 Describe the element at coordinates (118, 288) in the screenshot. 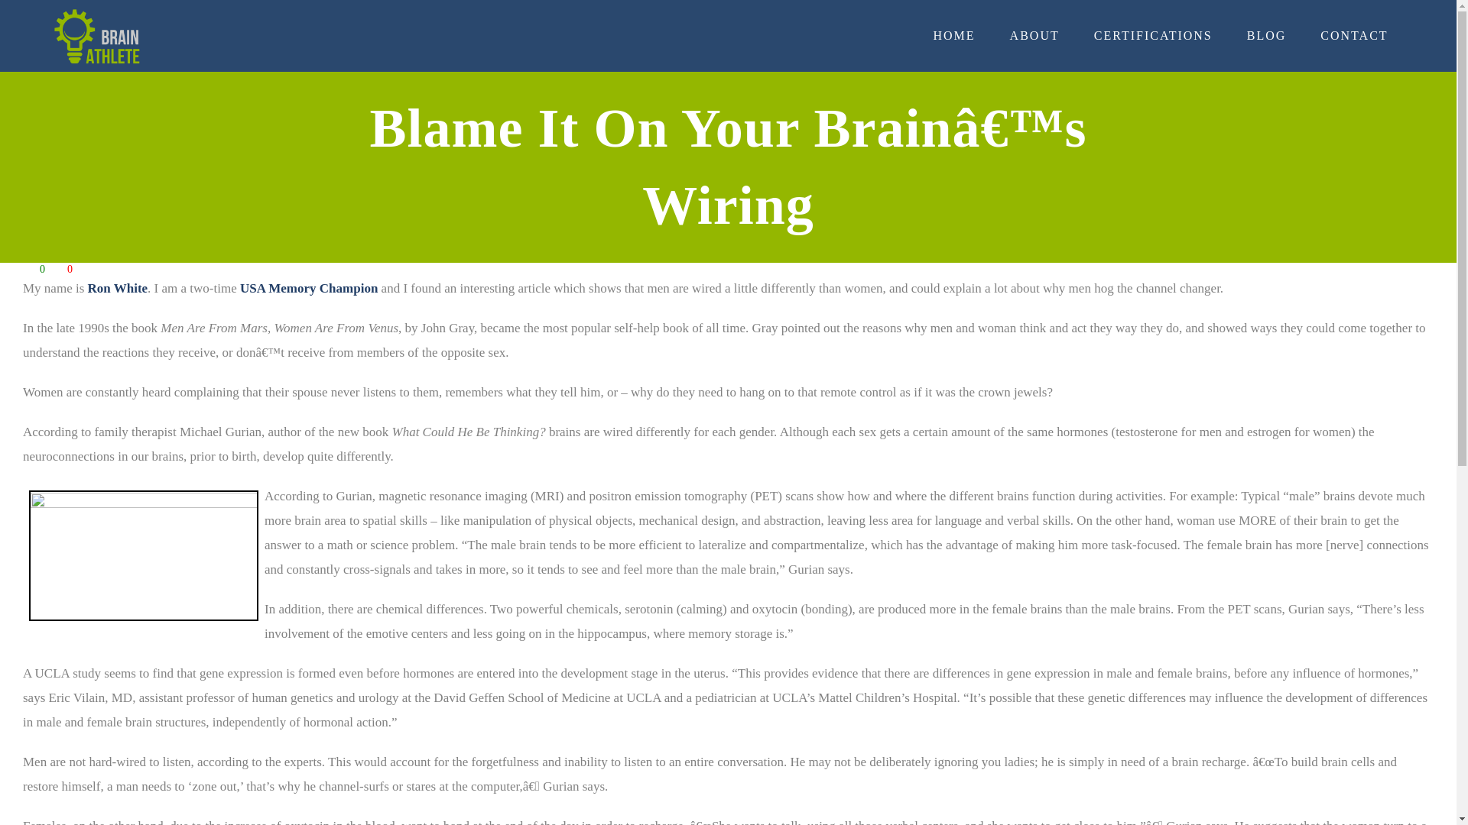

I see `Ron White` at that location.